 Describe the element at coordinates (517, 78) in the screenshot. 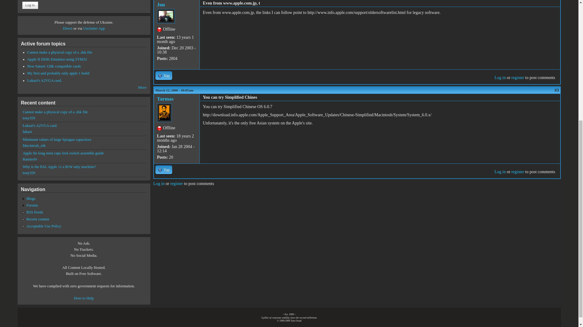

I see `register` at that location.